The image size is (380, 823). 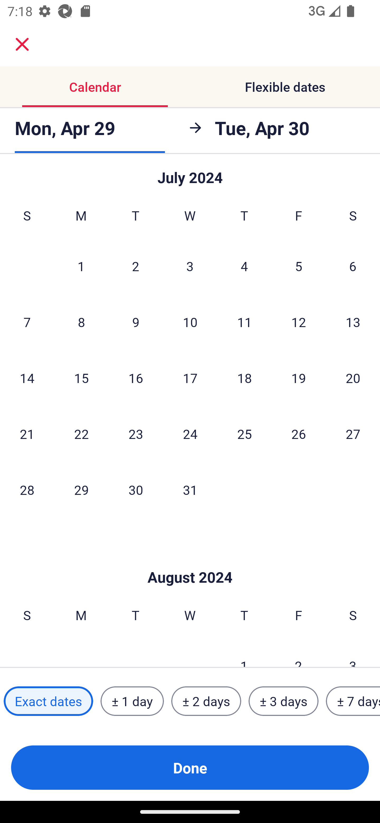 I want to click on 6 Saturday, July 6, 2024, so click(x=353, y=266).